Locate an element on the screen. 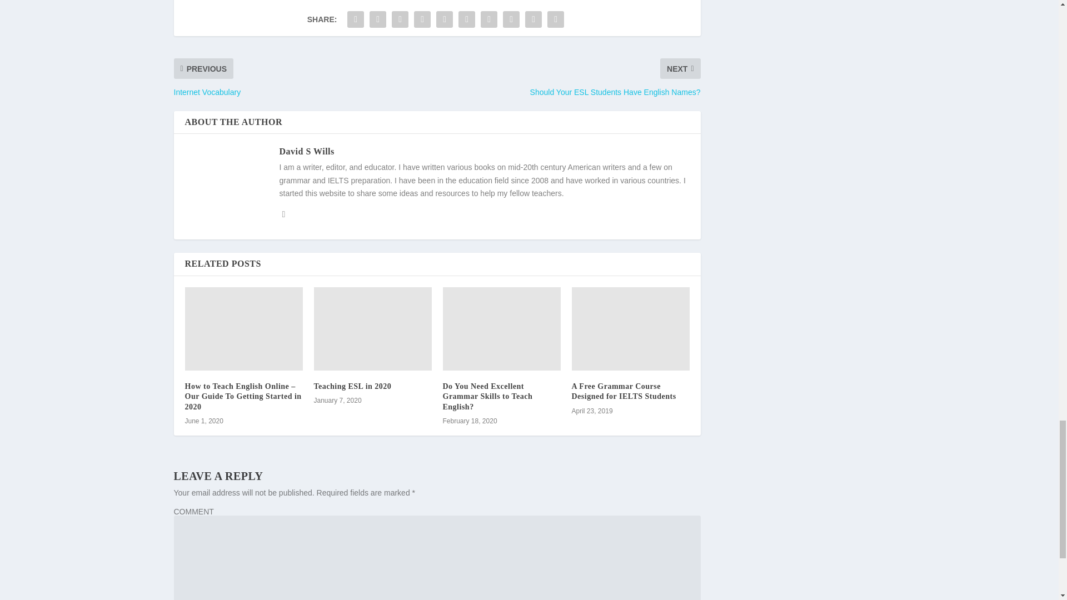 Image resolution: width=1067 pixels, height=600 pixels. Share "How to Handle Marking for Large Classes" via Email is located at coordinates (533, 19).